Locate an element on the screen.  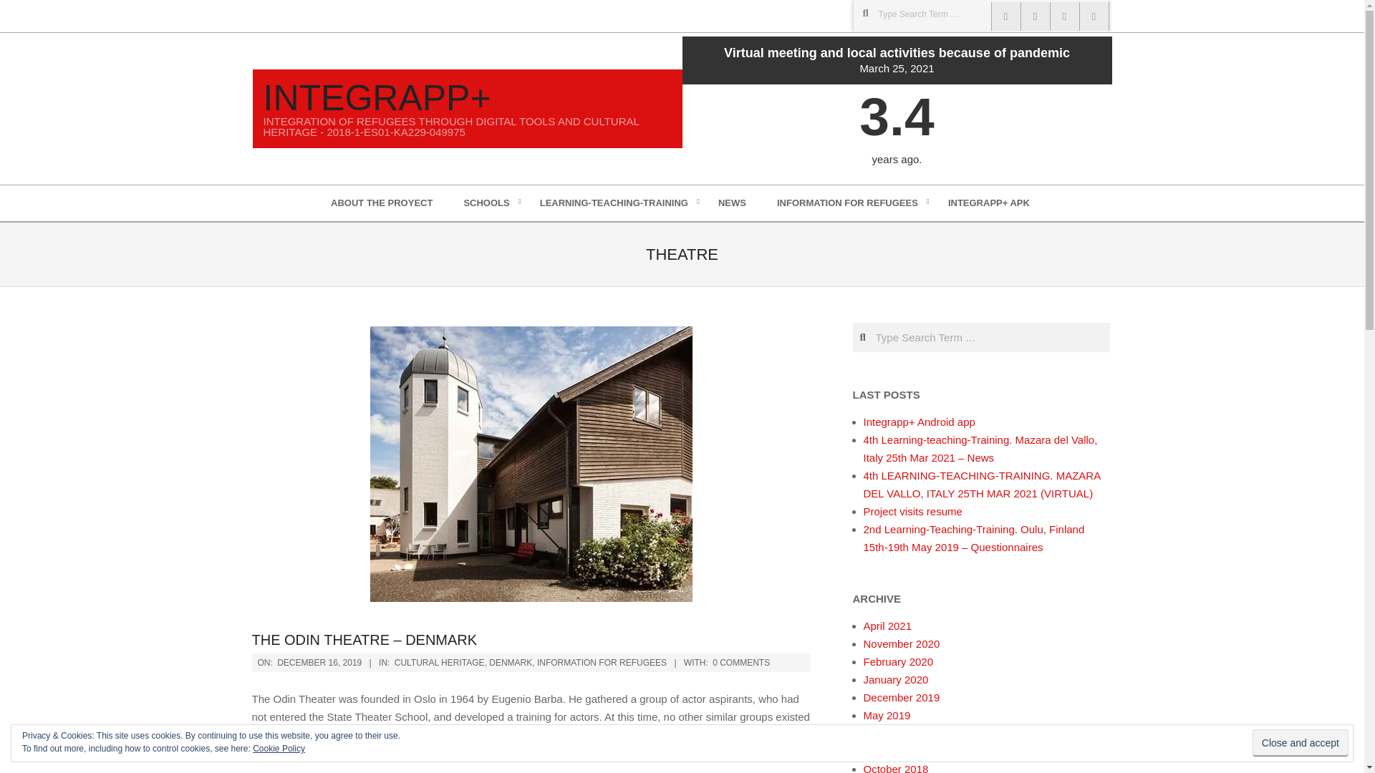
CULTURAL HERITAGE is located at coordinates (440, 663).